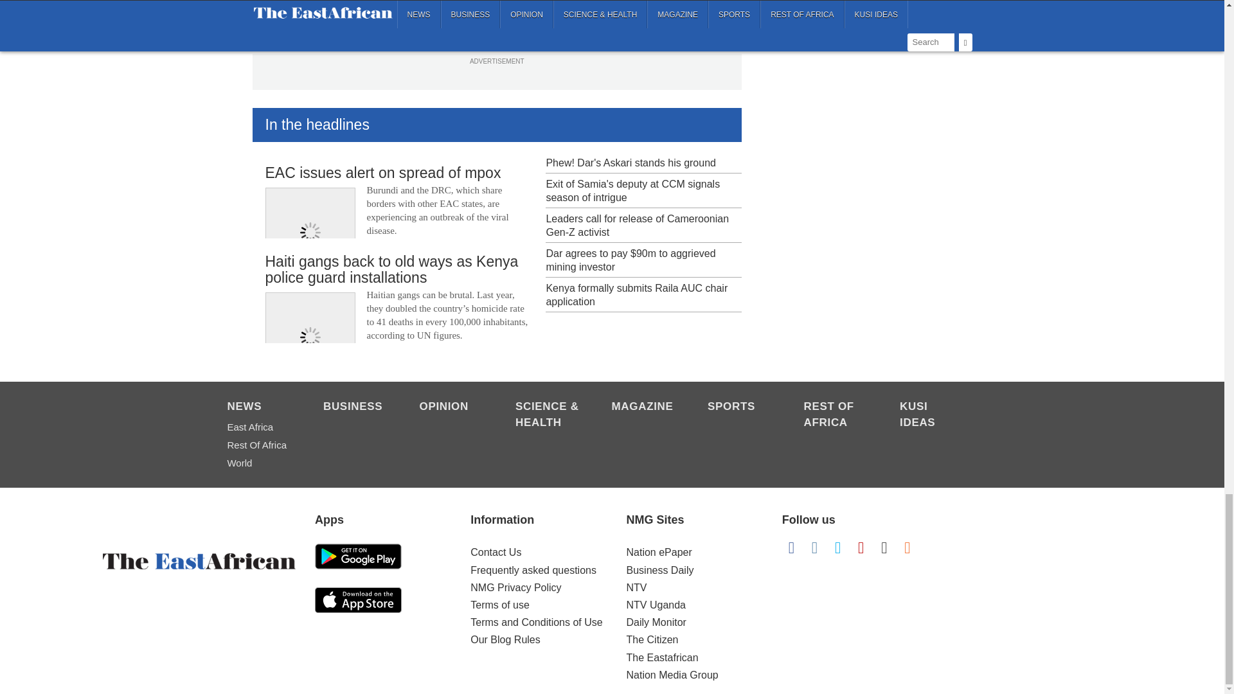  I want to click on World, so click(260, 463).